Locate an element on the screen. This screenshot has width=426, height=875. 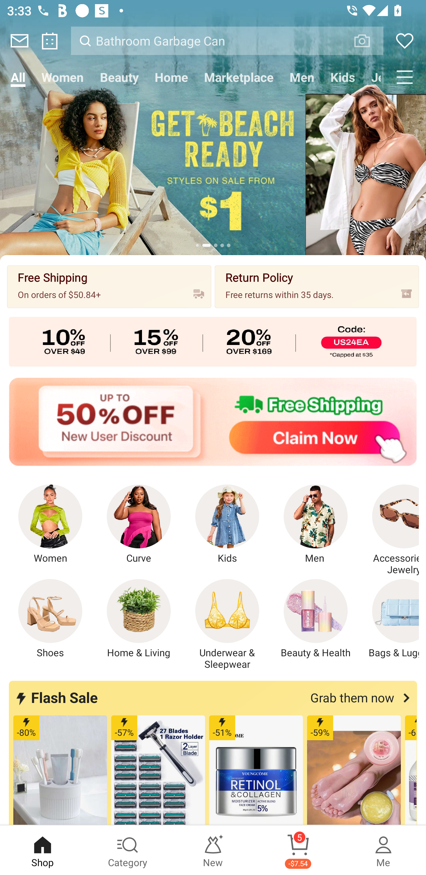
Curve is located at coordinates (139, 524).